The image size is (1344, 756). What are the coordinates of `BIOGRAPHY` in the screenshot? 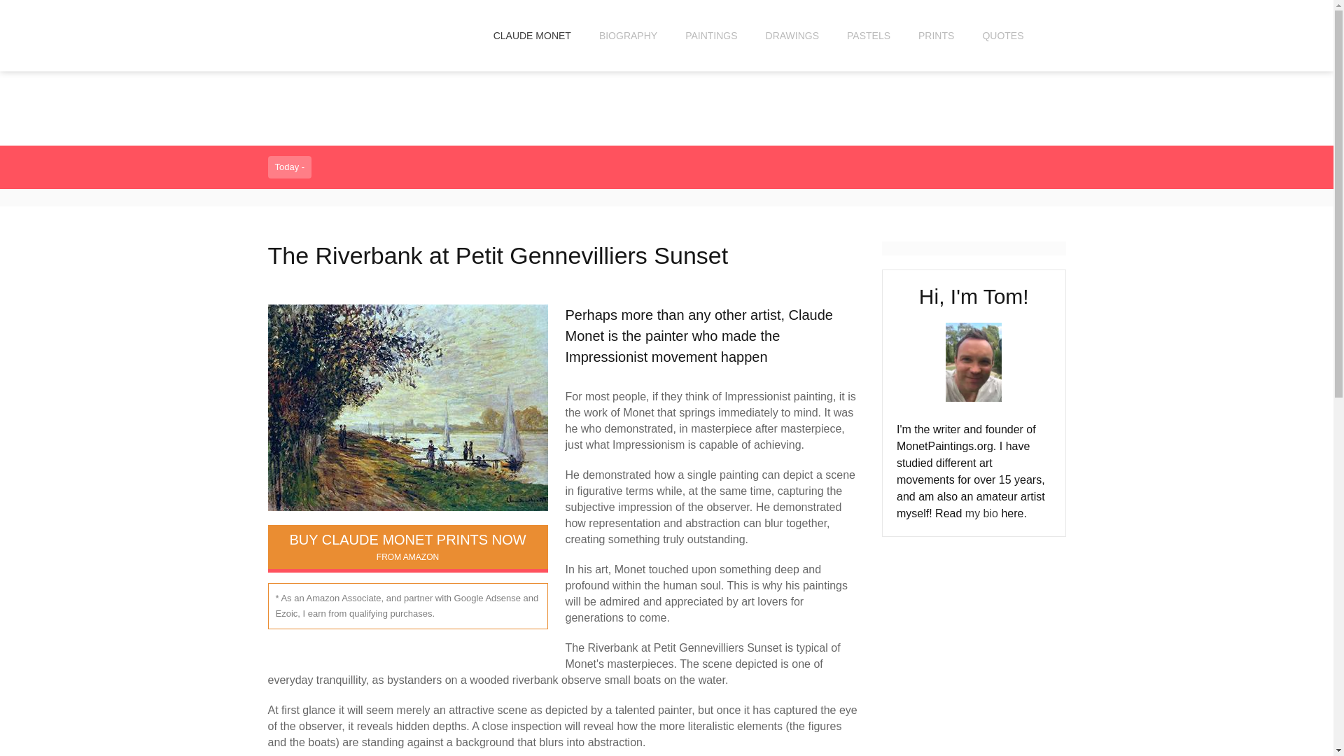 It's located at (407, 547).